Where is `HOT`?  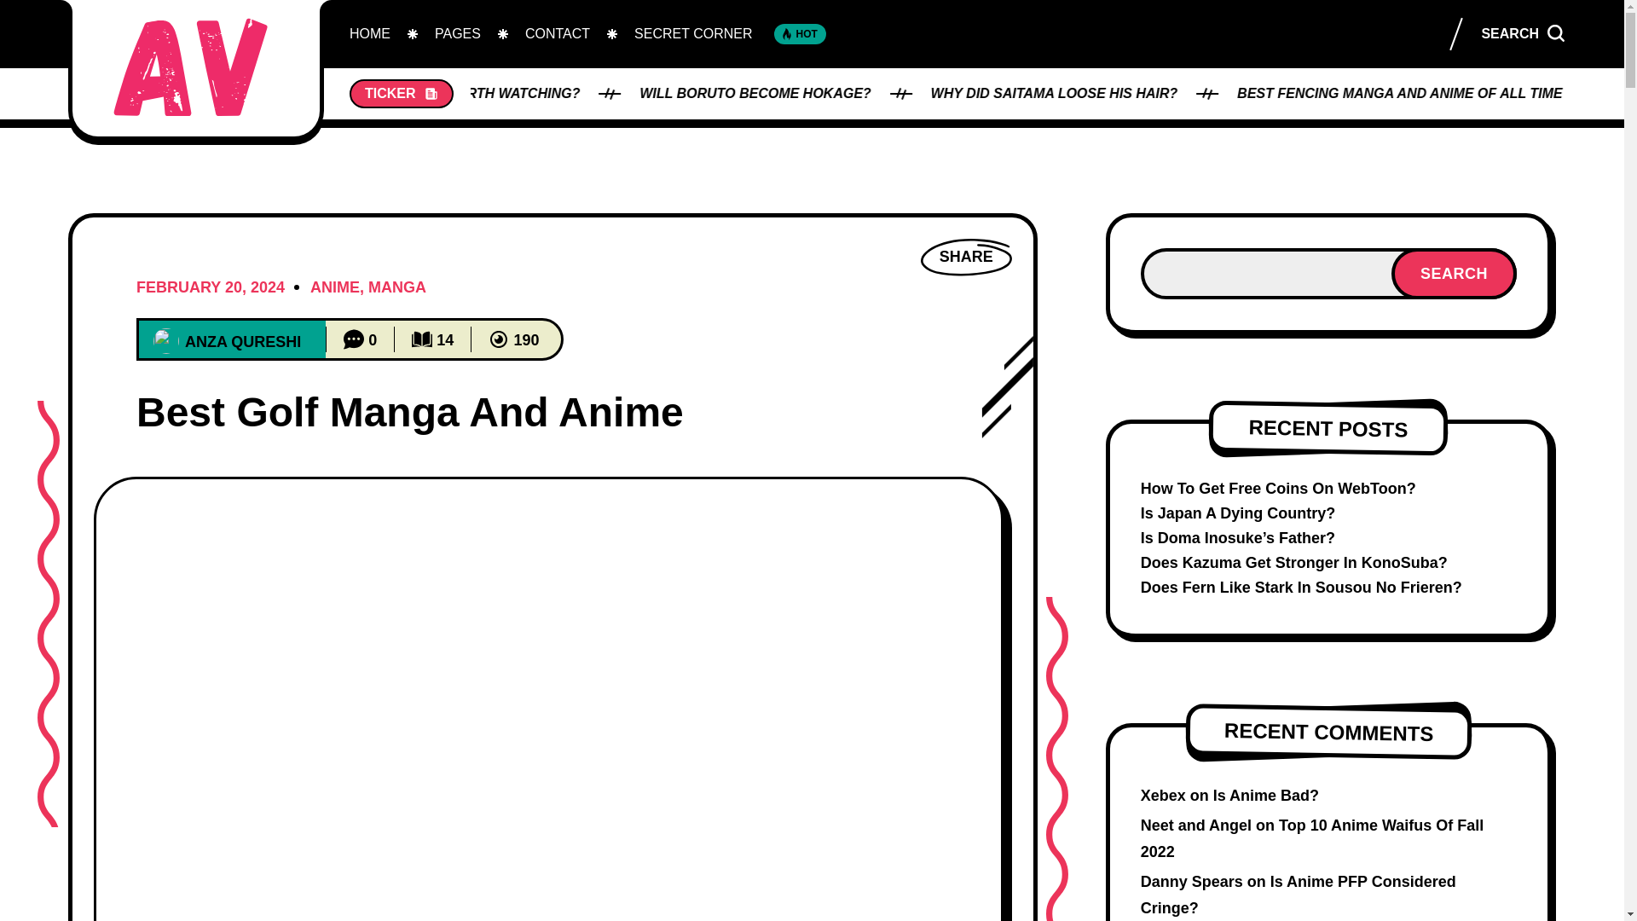
HOT is located at coordinates (800, 34).